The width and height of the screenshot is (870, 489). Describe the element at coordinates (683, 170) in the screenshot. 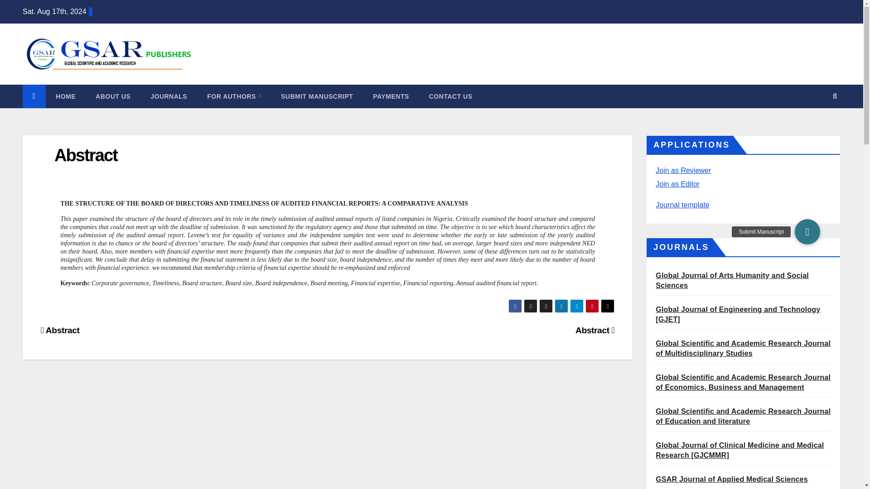

I see `Join as Reviewer` at that location.